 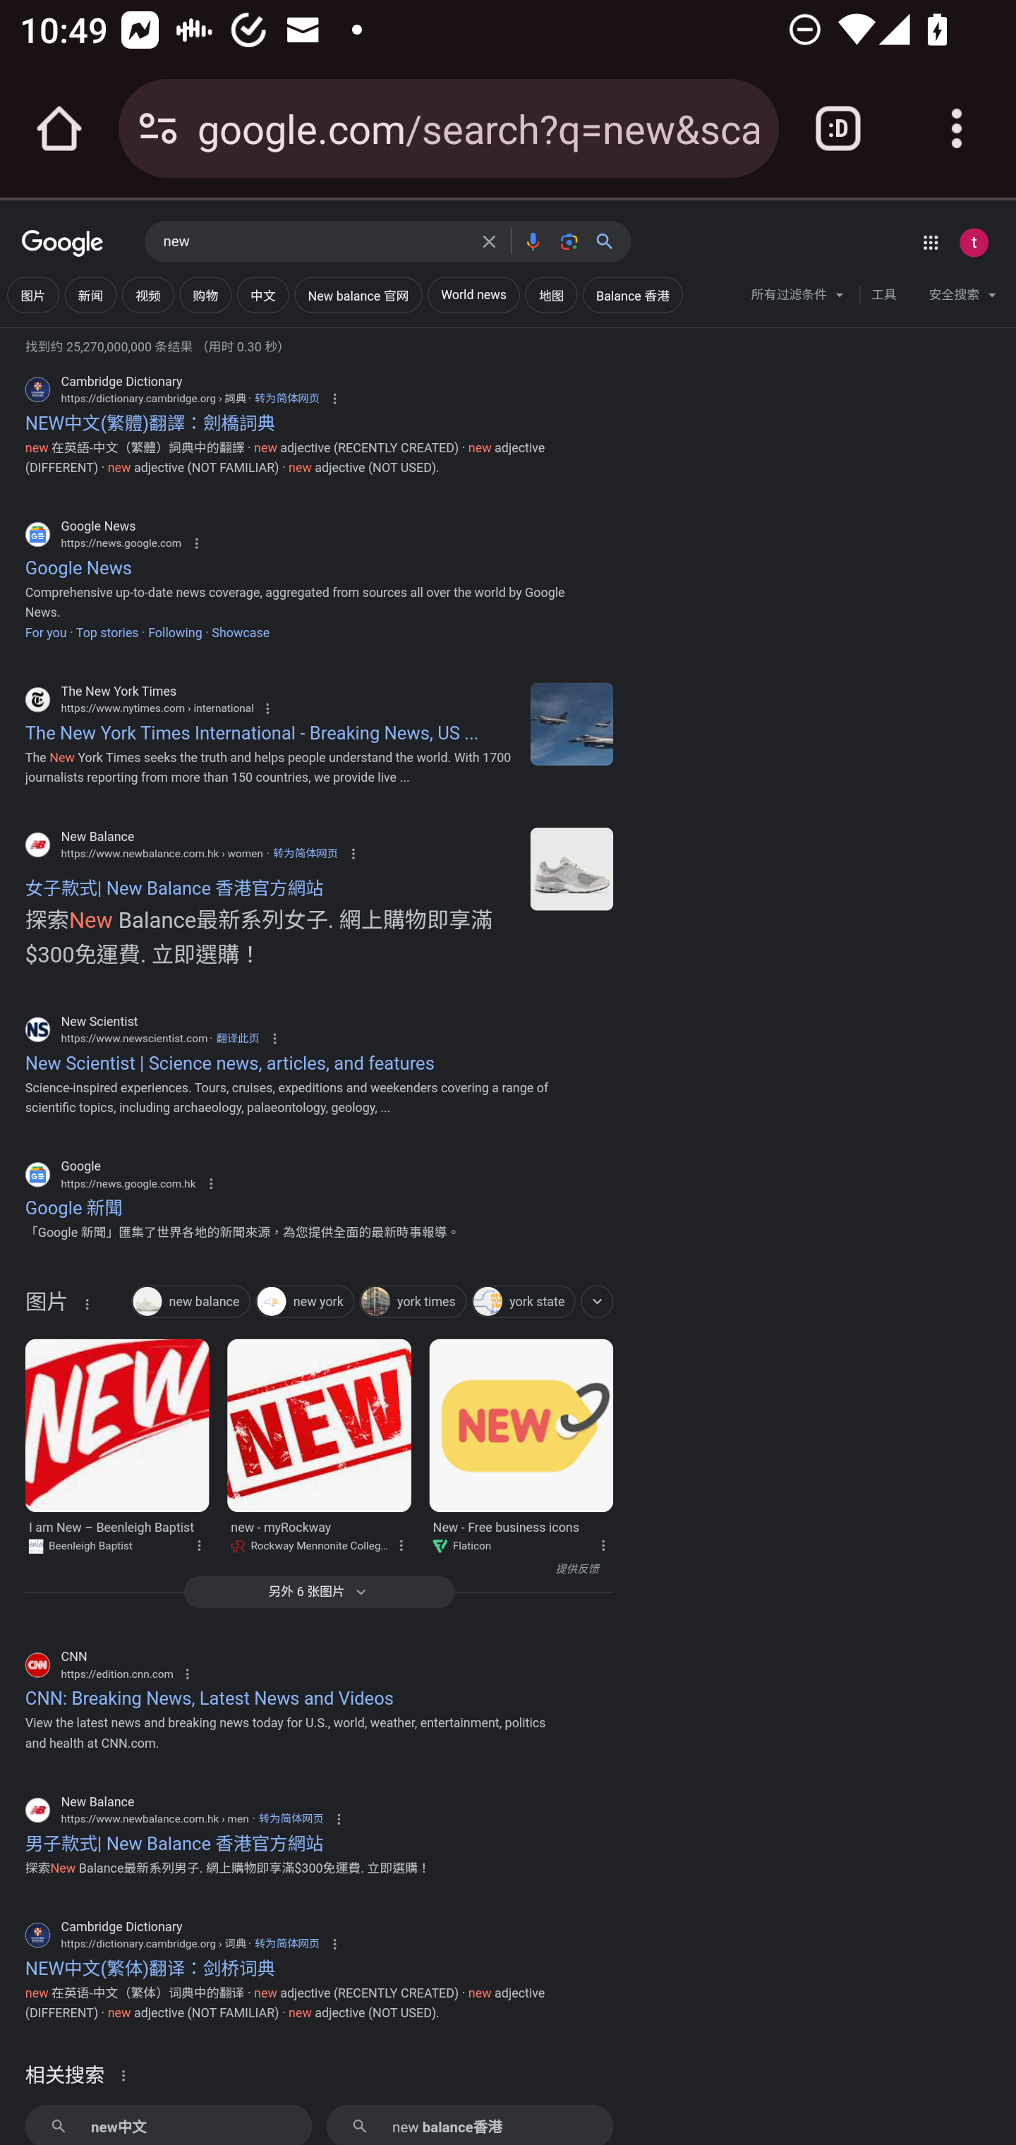 I want to click on 新闻, so click(x=90, y=295).